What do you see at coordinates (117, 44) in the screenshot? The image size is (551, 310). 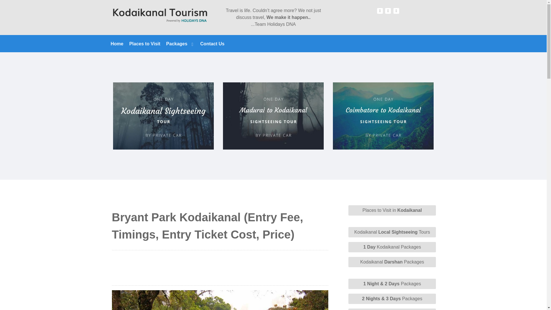 I see `Home` at bounding box center [117, 44].